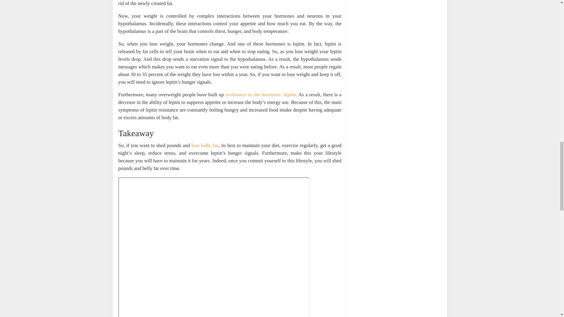 The width and height of the screenshot is (564, 317). What do you see at coordinates (205, 146) in the screenshot?
I see `lose belly fat` at bounding box center [205, 146].